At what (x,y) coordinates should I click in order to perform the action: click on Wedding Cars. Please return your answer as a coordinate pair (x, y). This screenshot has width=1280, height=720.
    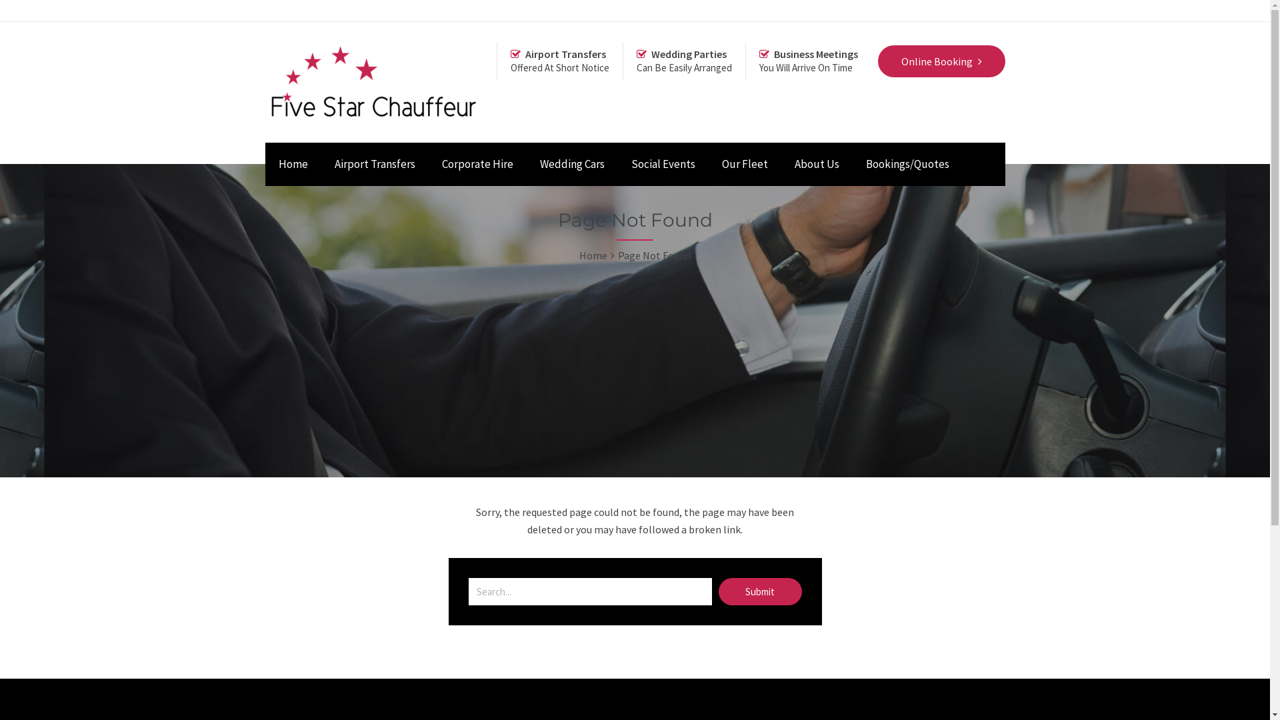
    Looking at the image, I should click on (572, 164).